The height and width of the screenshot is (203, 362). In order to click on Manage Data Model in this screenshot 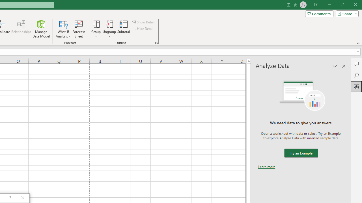, I will do `click(41, 29)`.